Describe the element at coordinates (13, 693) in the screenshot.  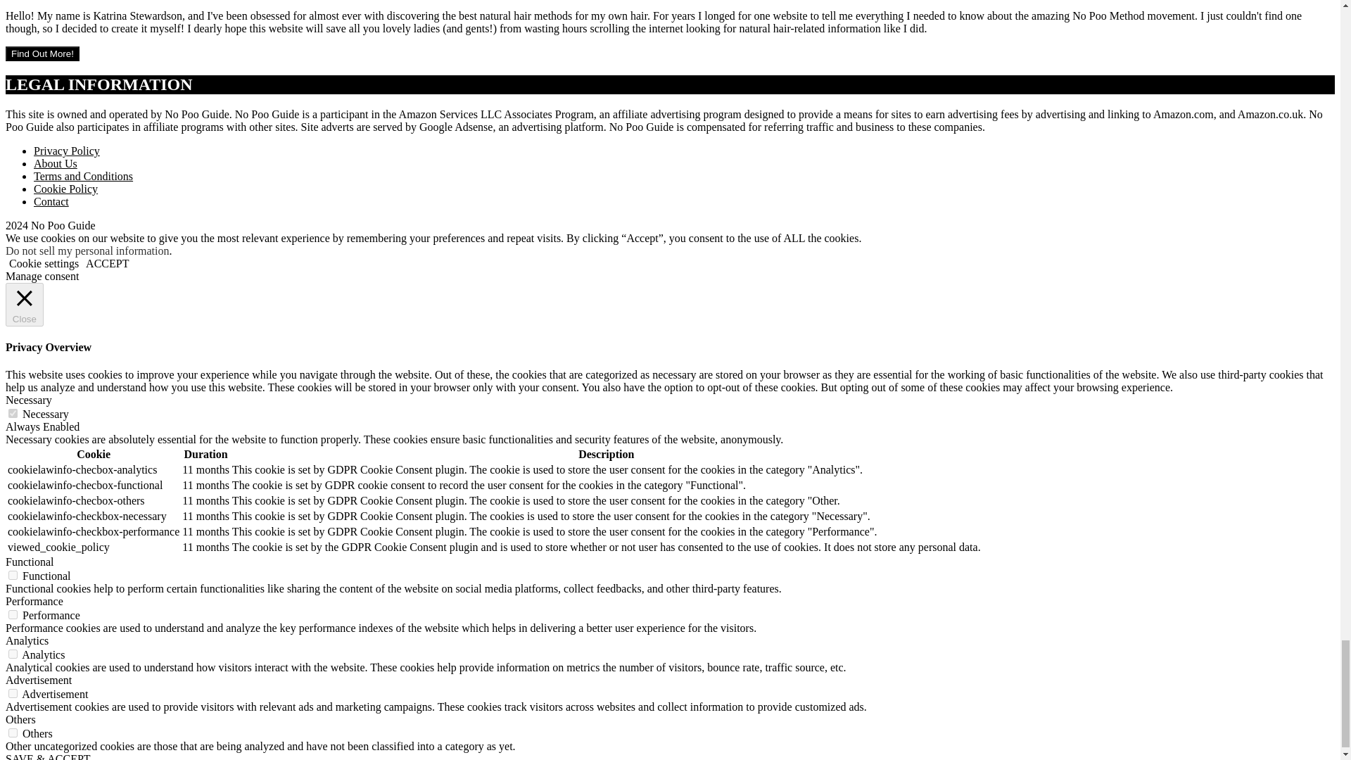
I see `on` at that location.